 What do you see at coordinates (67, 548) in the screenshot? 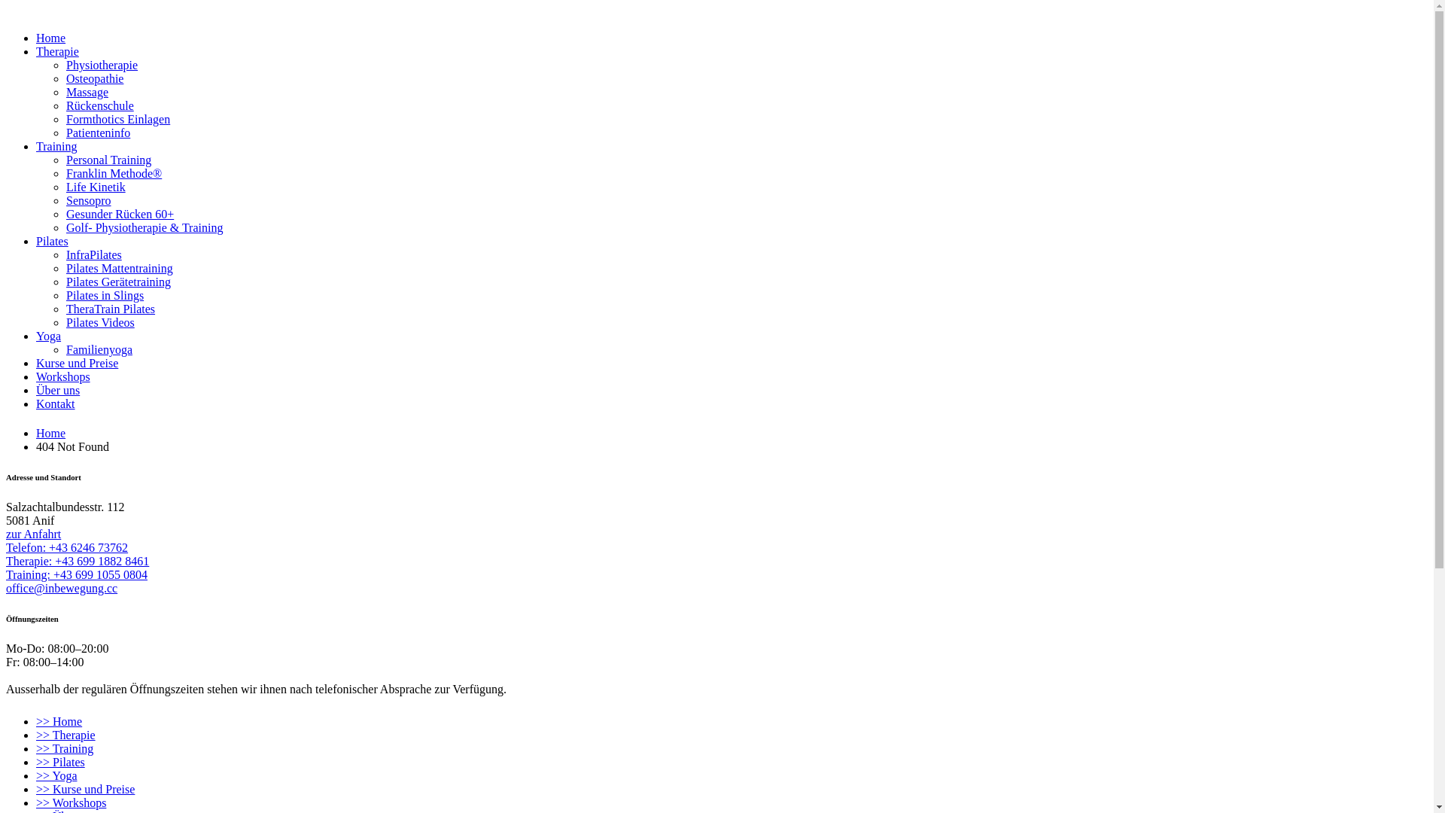
I see `Telefon: +43 6246 73762` at bounding box center [67, 548].